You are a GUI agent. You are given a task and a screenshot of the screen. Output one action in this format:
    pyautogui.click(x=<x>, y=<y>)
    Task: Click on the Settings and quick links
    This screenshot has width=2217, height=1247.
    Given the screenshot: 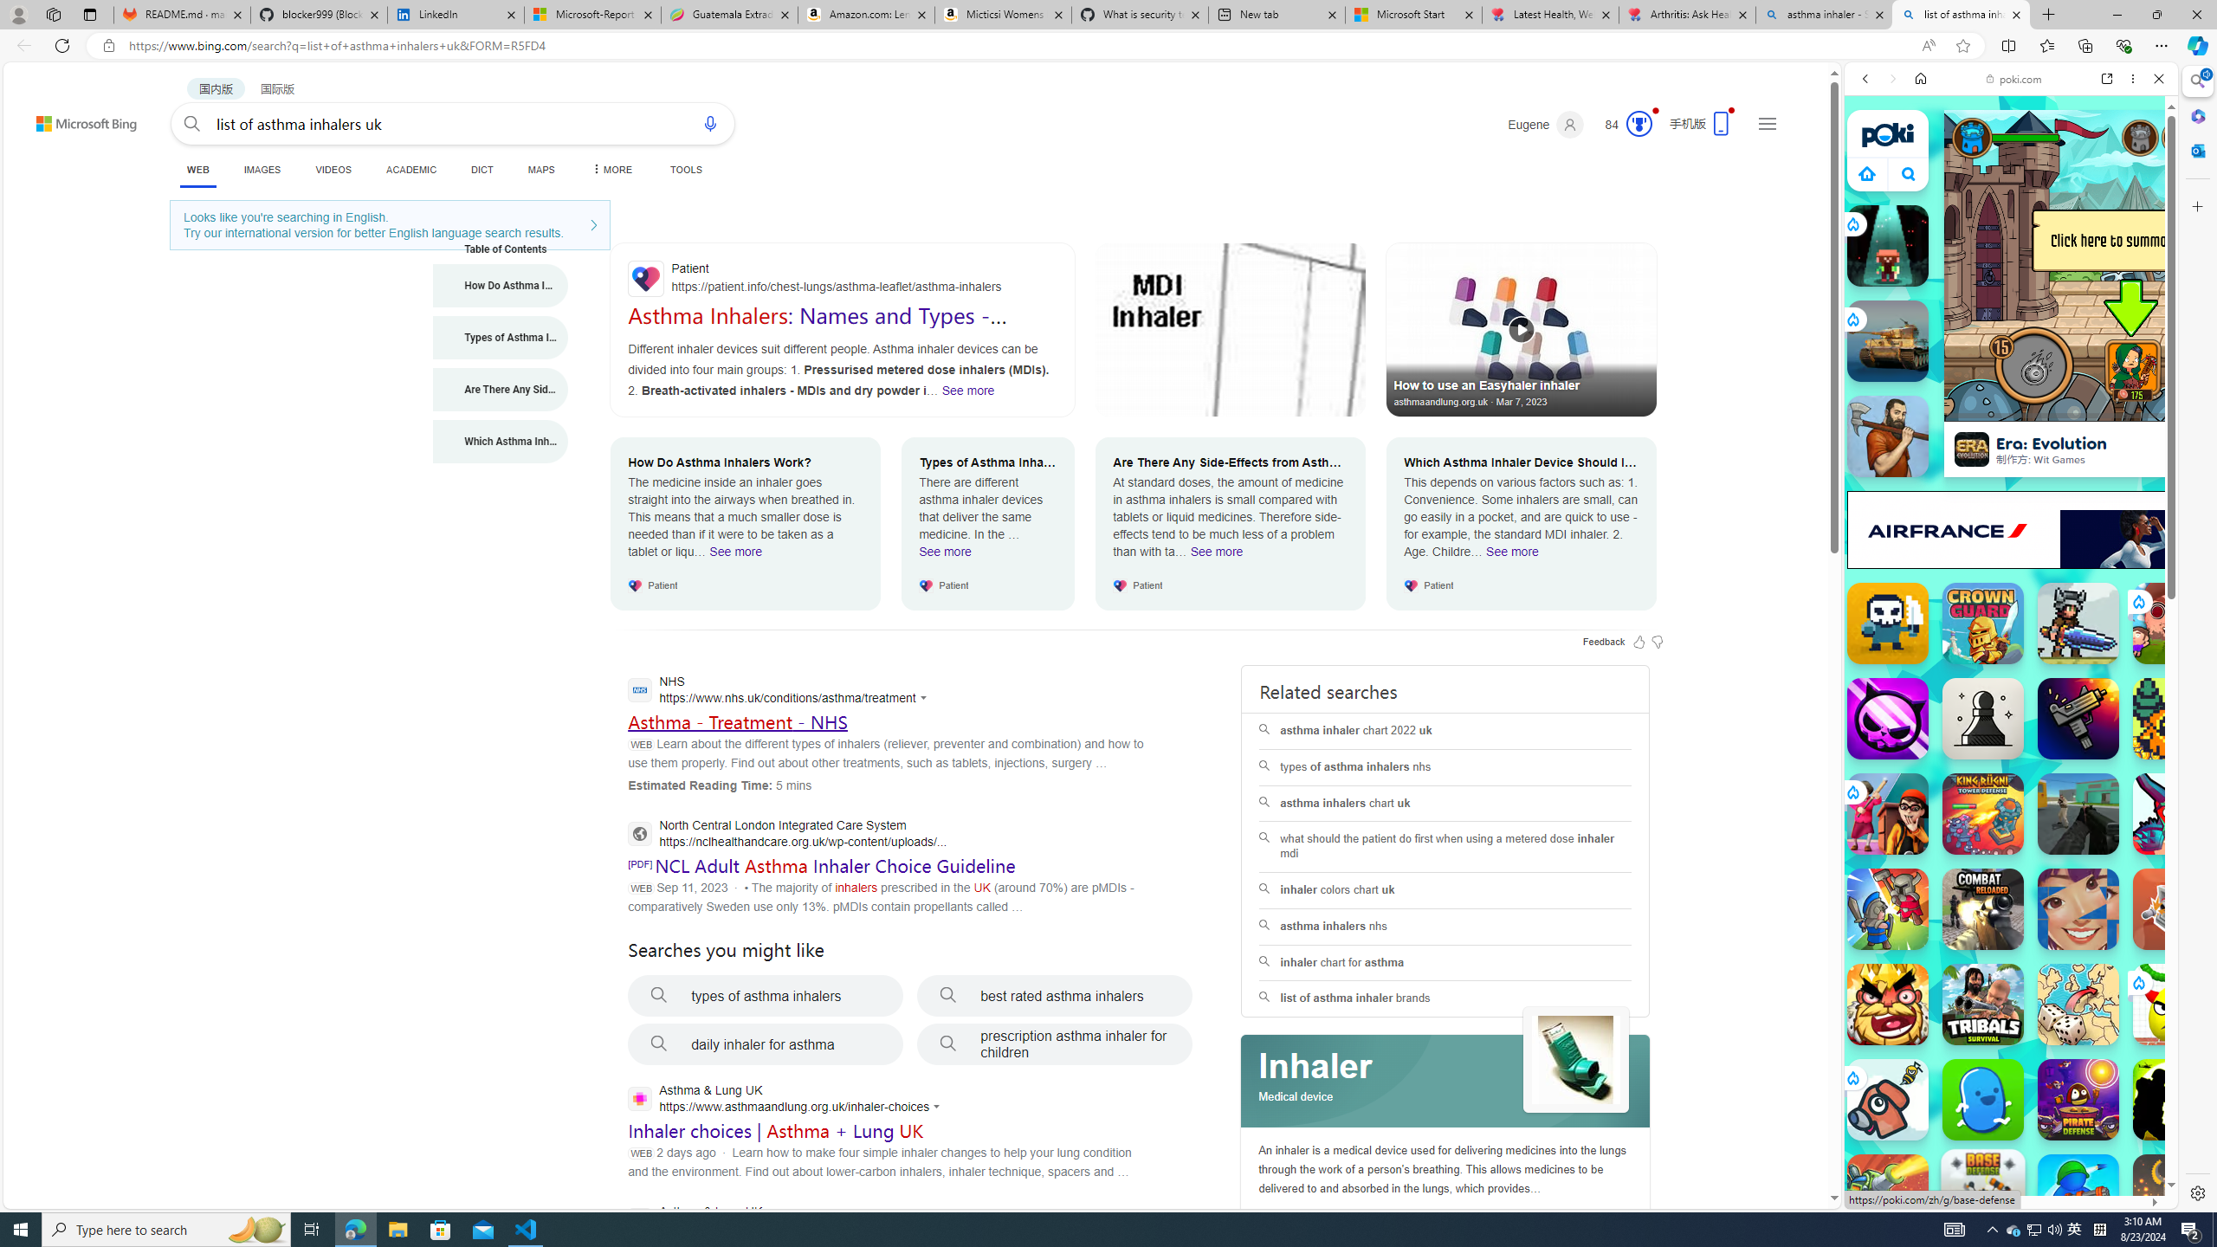 What is the action you would take?
    pyautogui.click(x=1767, y=123)
    